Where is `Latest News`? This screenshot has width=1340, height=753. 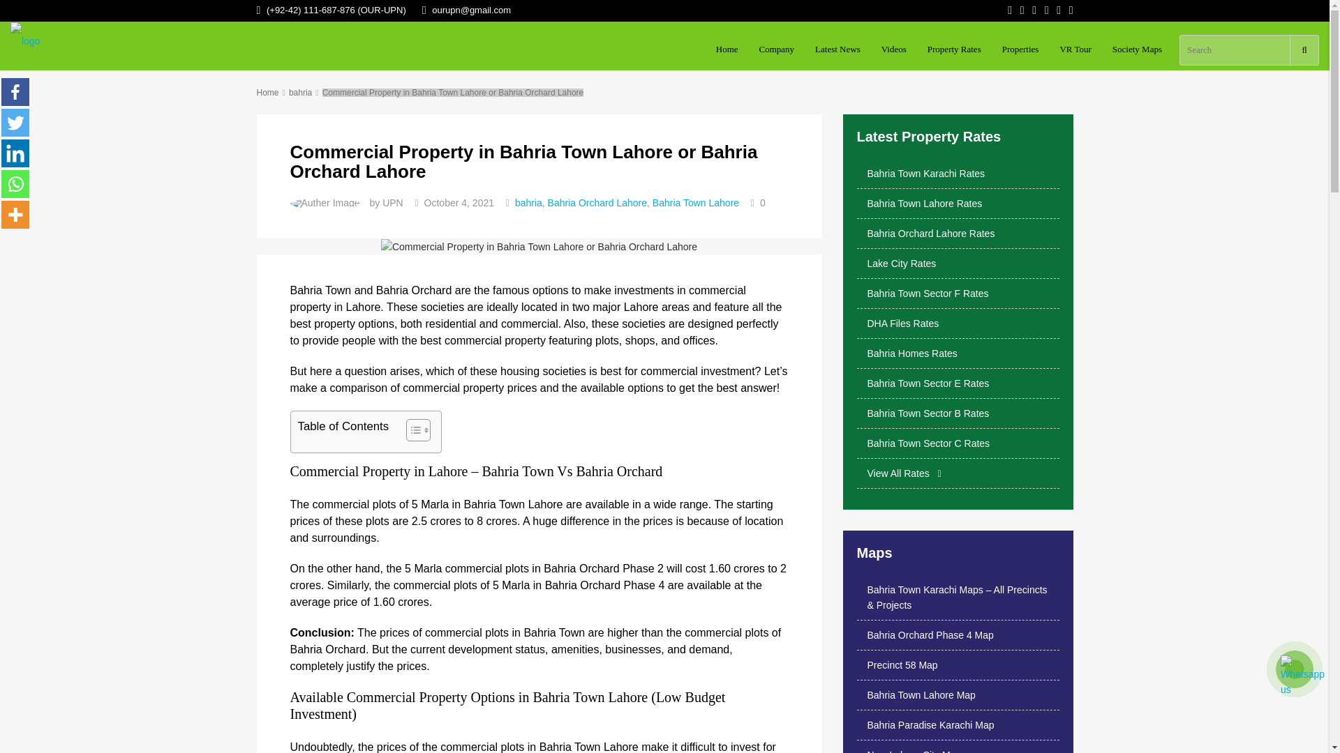
Latest News is located at coordinates (837, 50).